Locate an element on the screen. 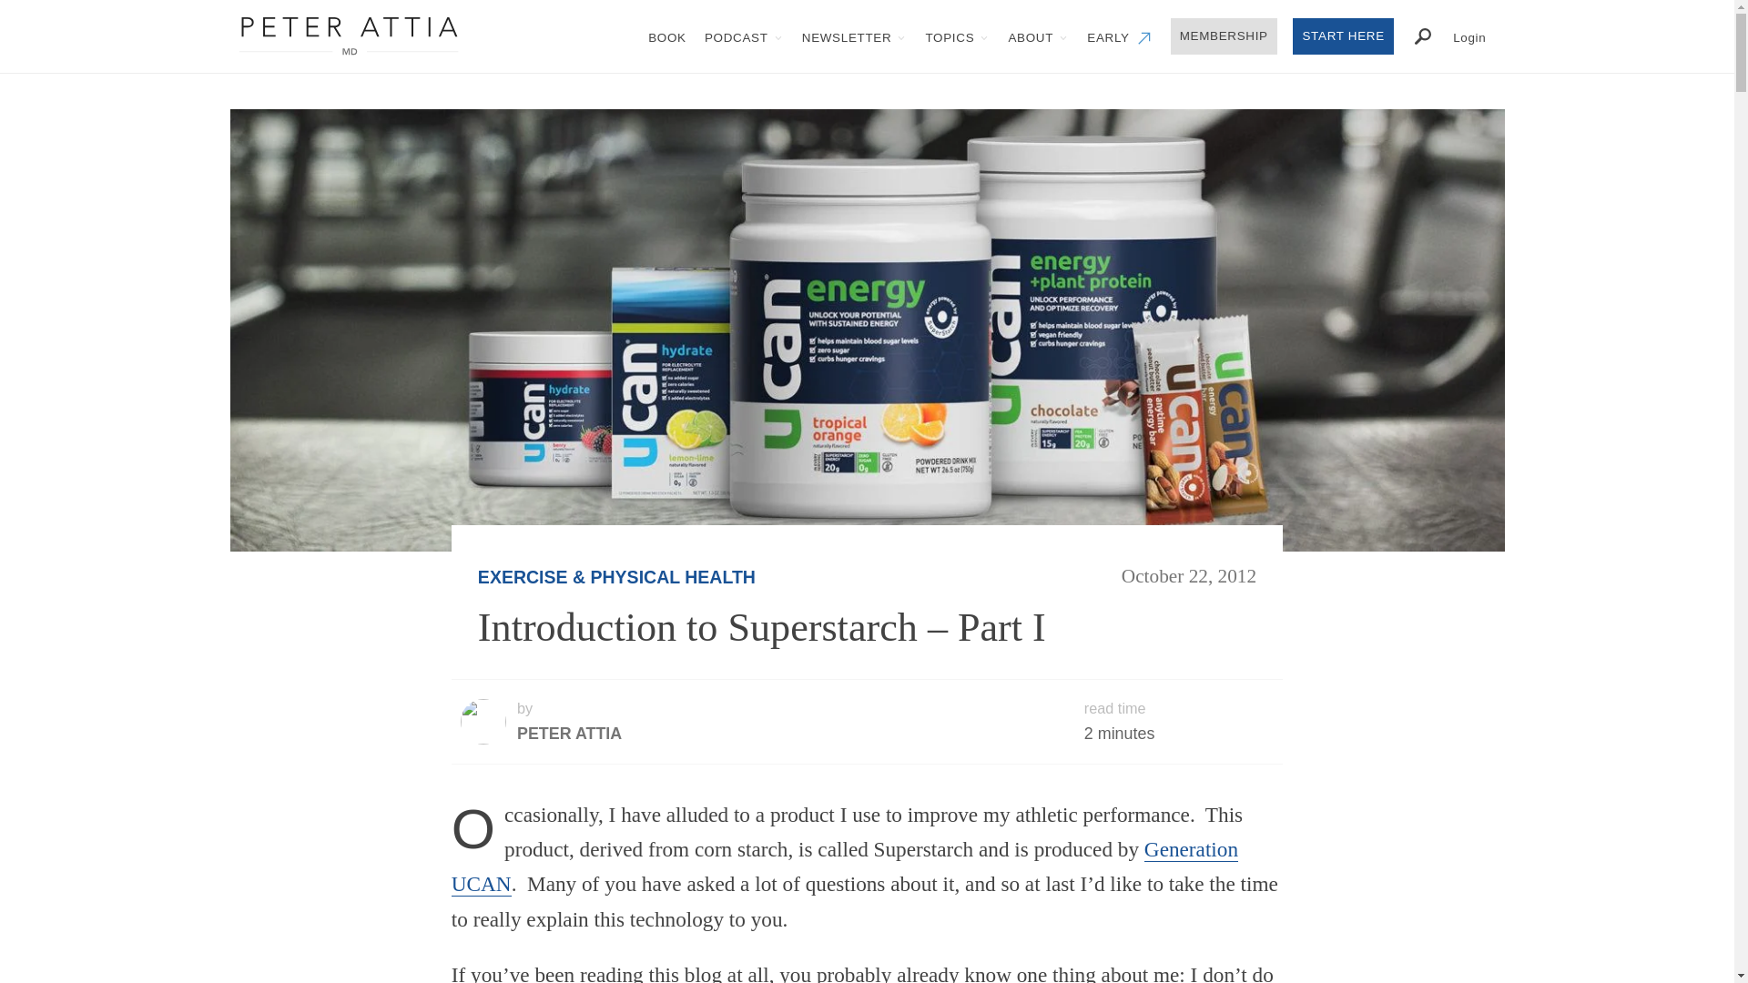 The image size is (1748, 983). MEMBERSHIP is located at coordinates (1224, 36).